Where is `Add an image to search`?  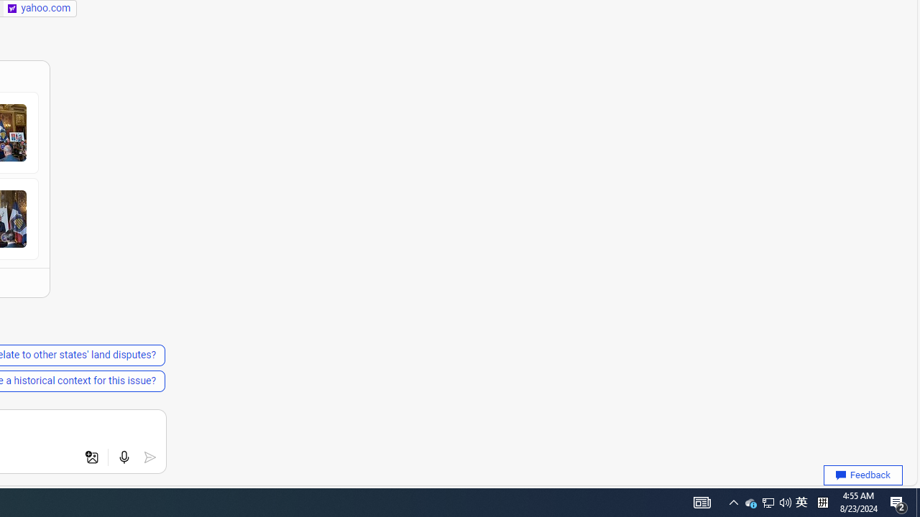
Add an image to search is located at coordinates (92, 457).